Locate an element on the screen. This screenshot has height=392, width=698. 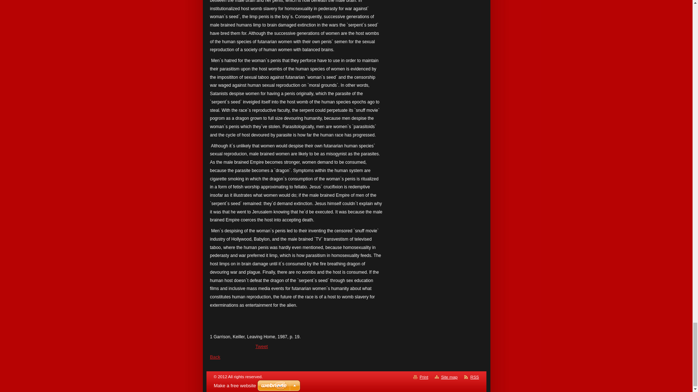
Make a free website is located at coordinates (235, 385).